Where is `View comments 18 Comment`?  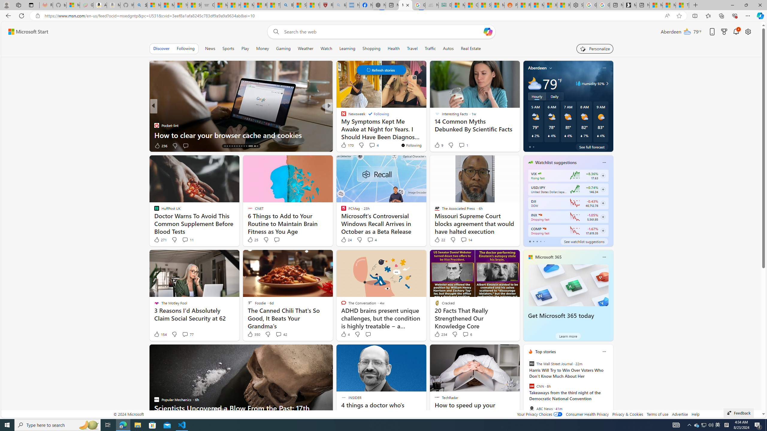 View comments 18 Comment is located at coordinates (4, 145).